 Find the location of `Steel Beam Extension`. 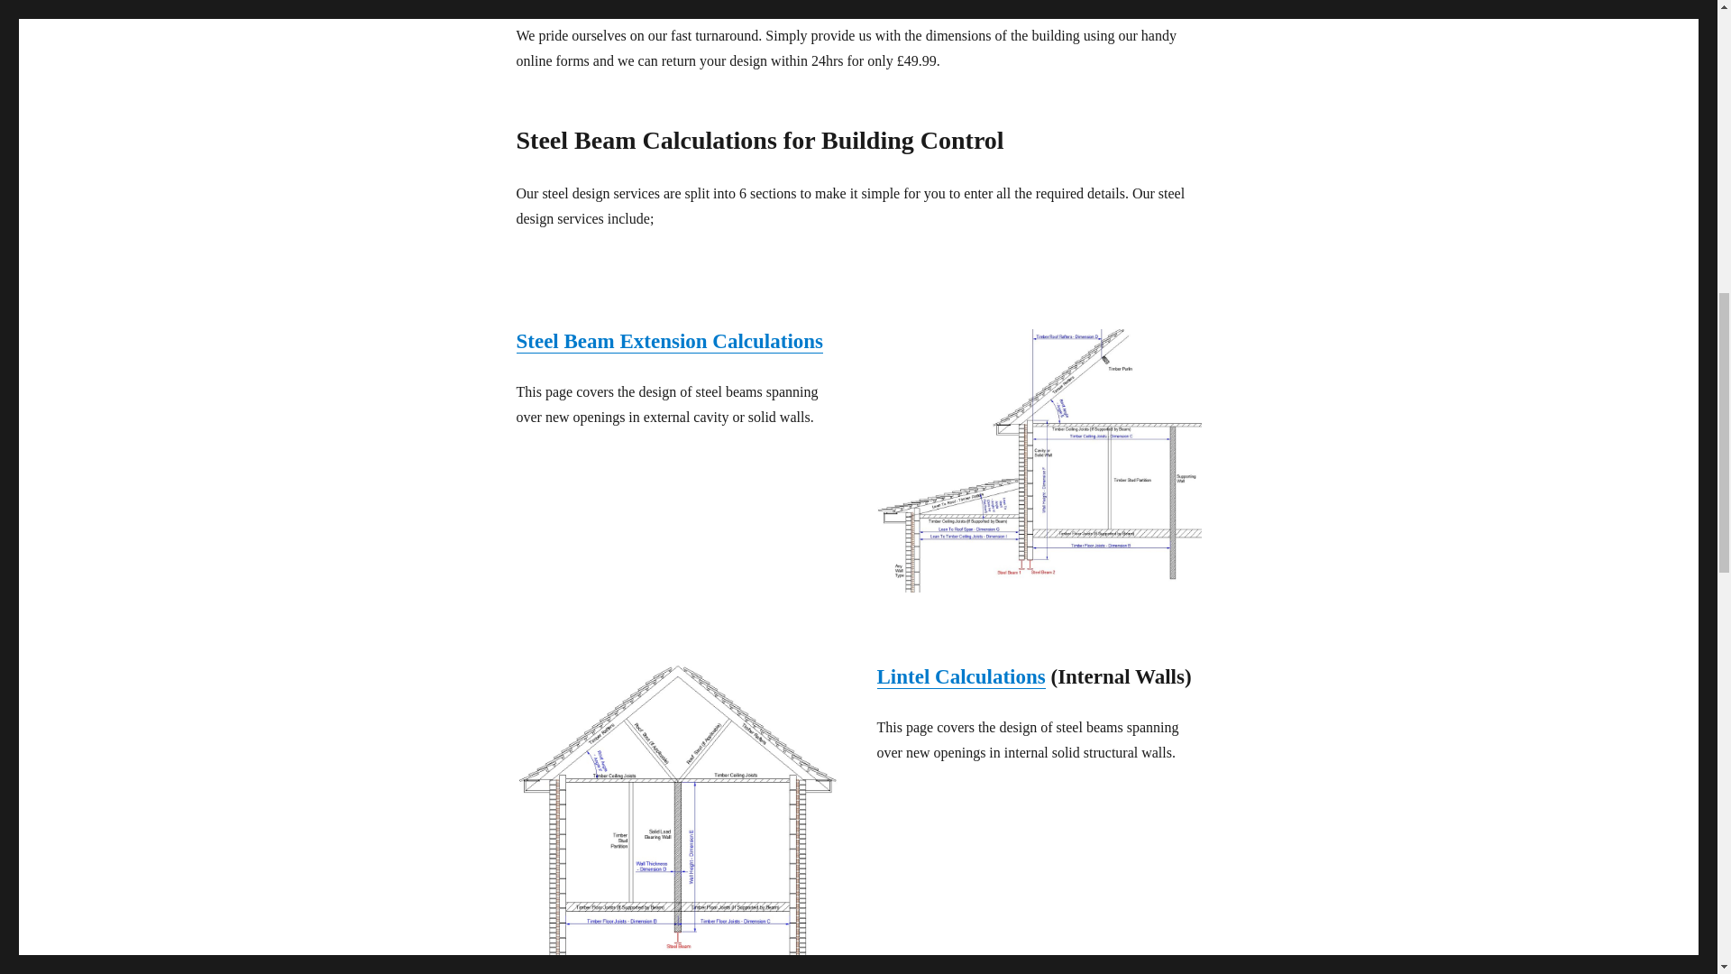

Steel Beam Extension is located at coordinates (1039, 460).